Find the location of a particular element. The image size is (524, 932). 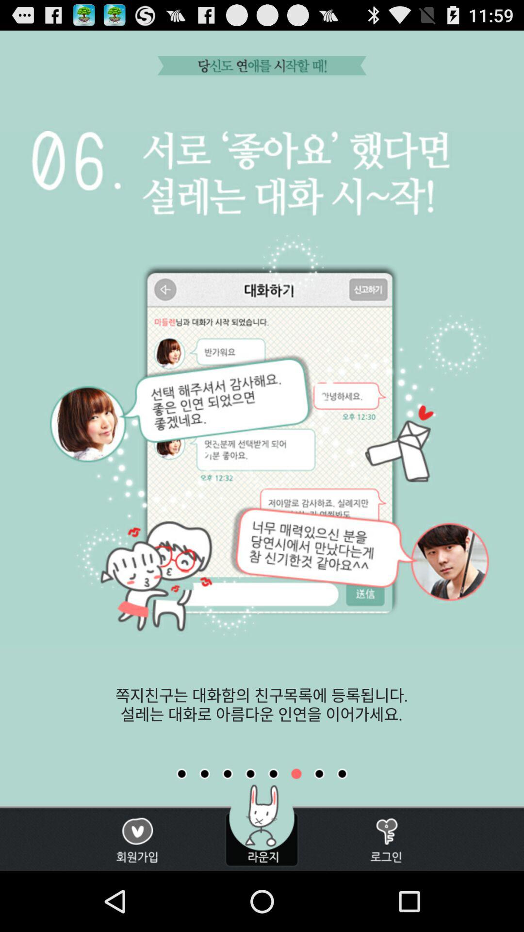

go foward is located at coordinates (342, 774).